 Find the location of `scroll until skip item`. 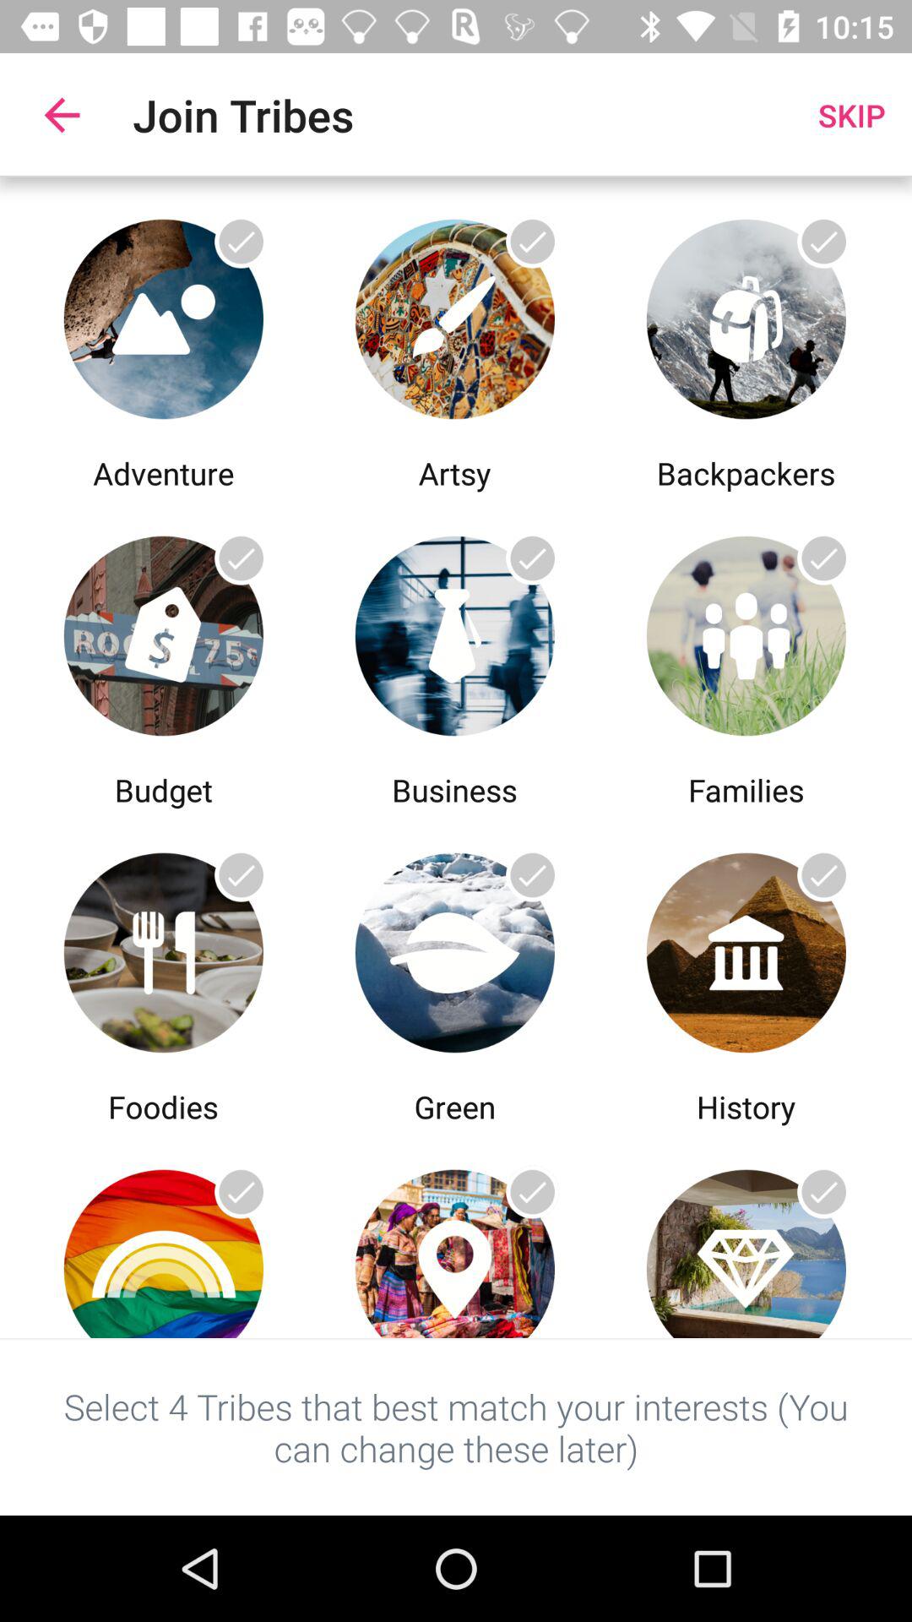

scroll until skip item is located at coordinates (851, 115).